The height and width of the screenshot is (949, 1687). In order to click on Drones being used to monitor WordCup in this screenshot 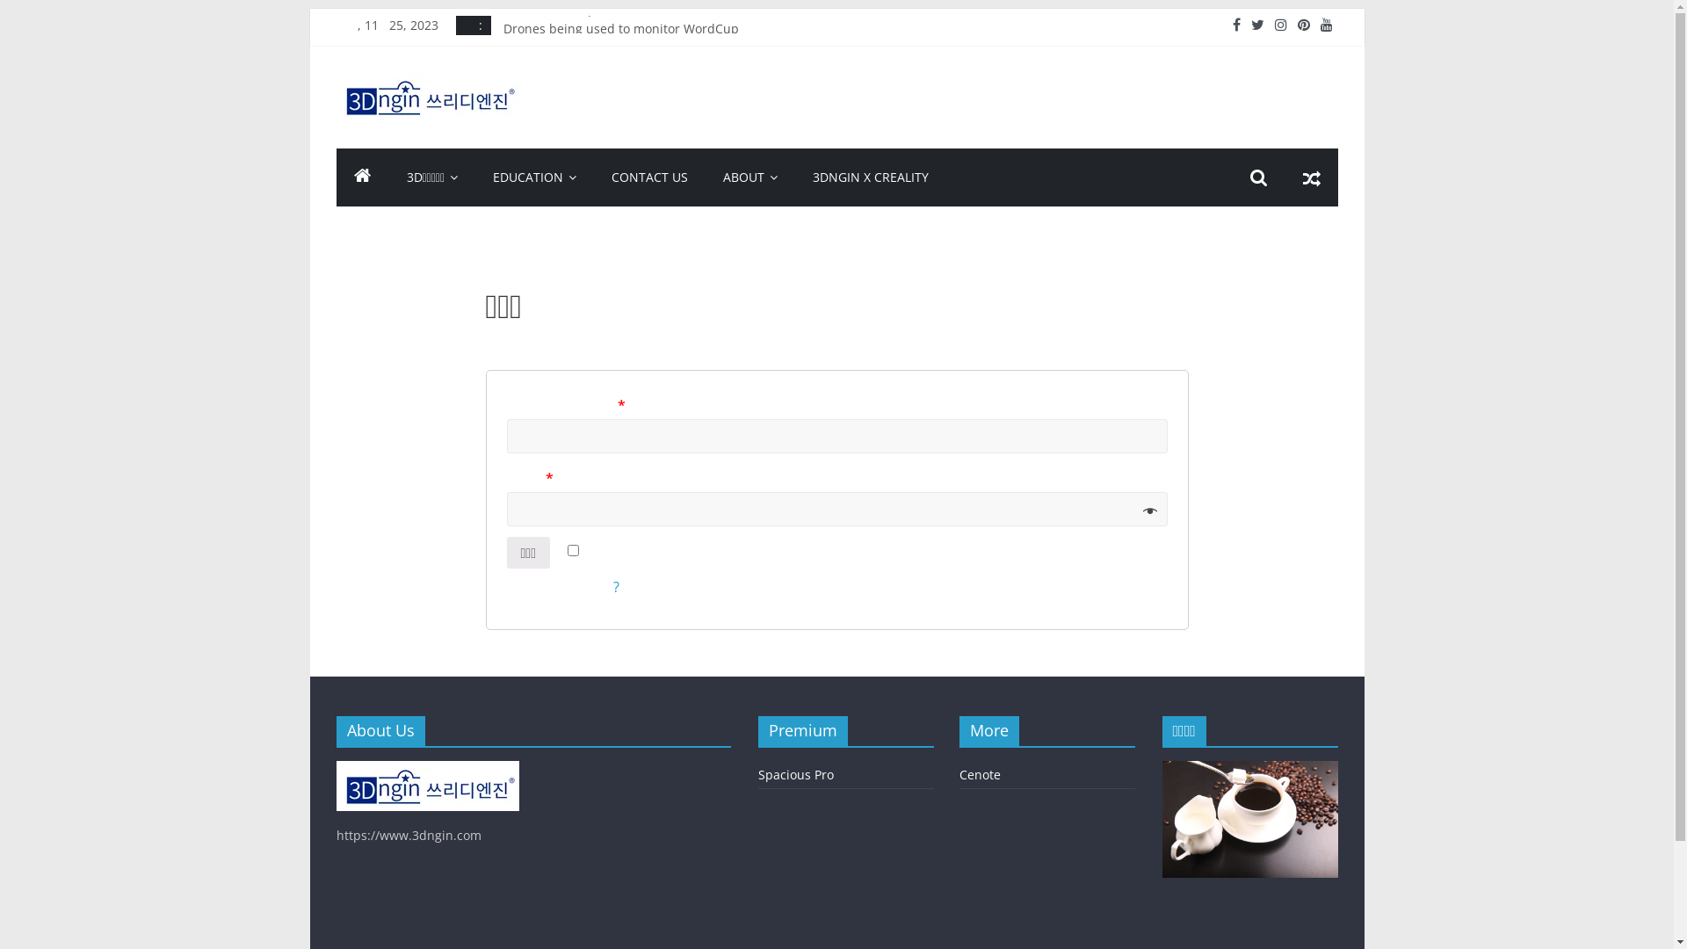, I will do `click(620, 25)`.